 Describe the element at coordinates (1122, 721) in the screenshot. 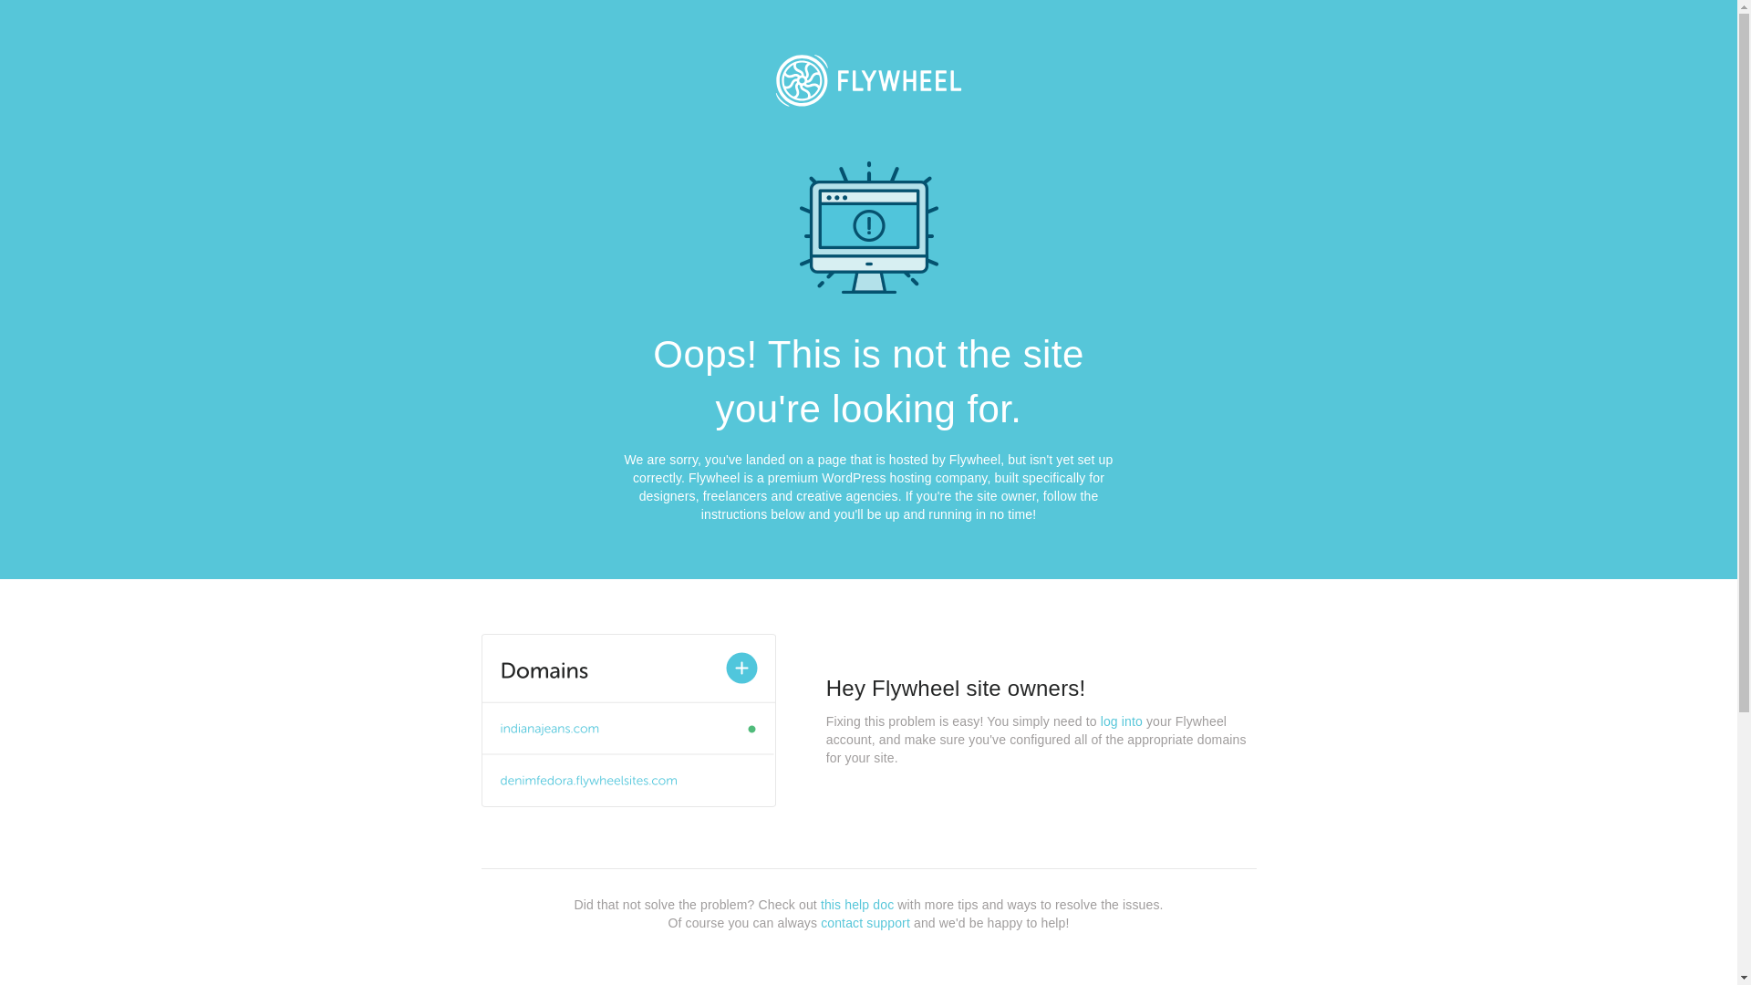

I see `log into` at that location.